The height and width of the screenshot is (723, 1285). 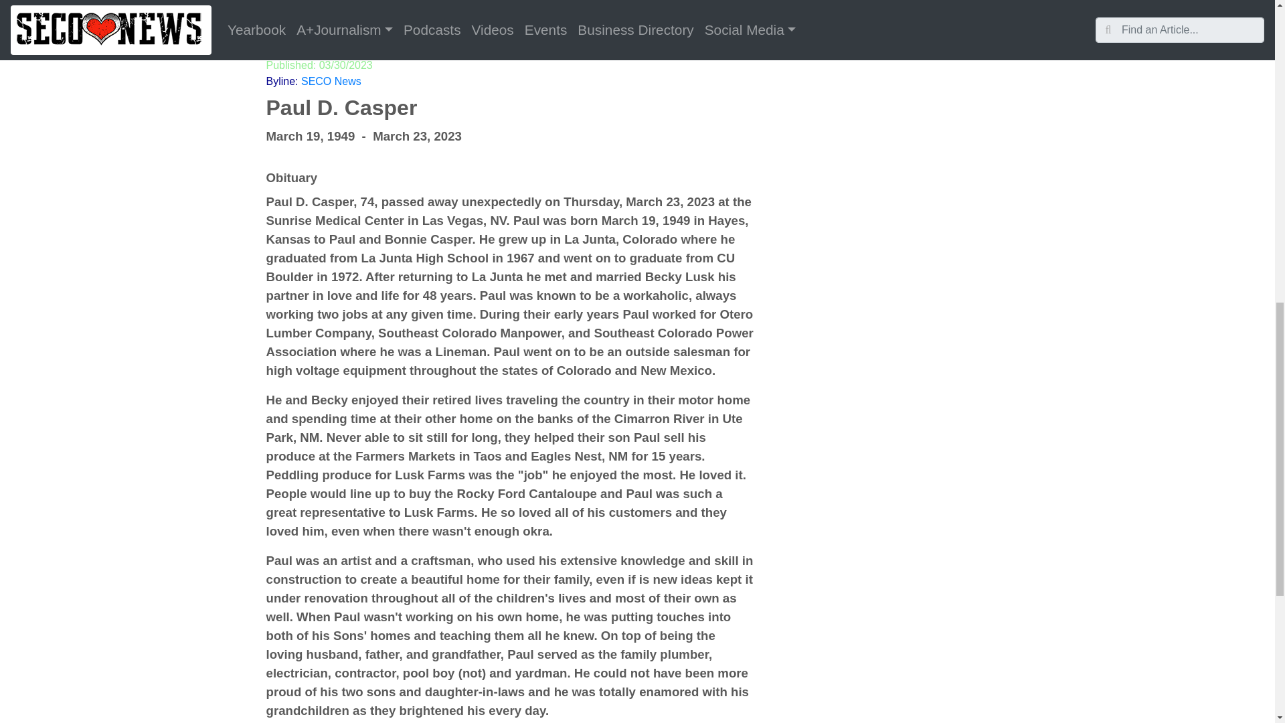 I want to click on SECO News, so click(x=331, y=81).